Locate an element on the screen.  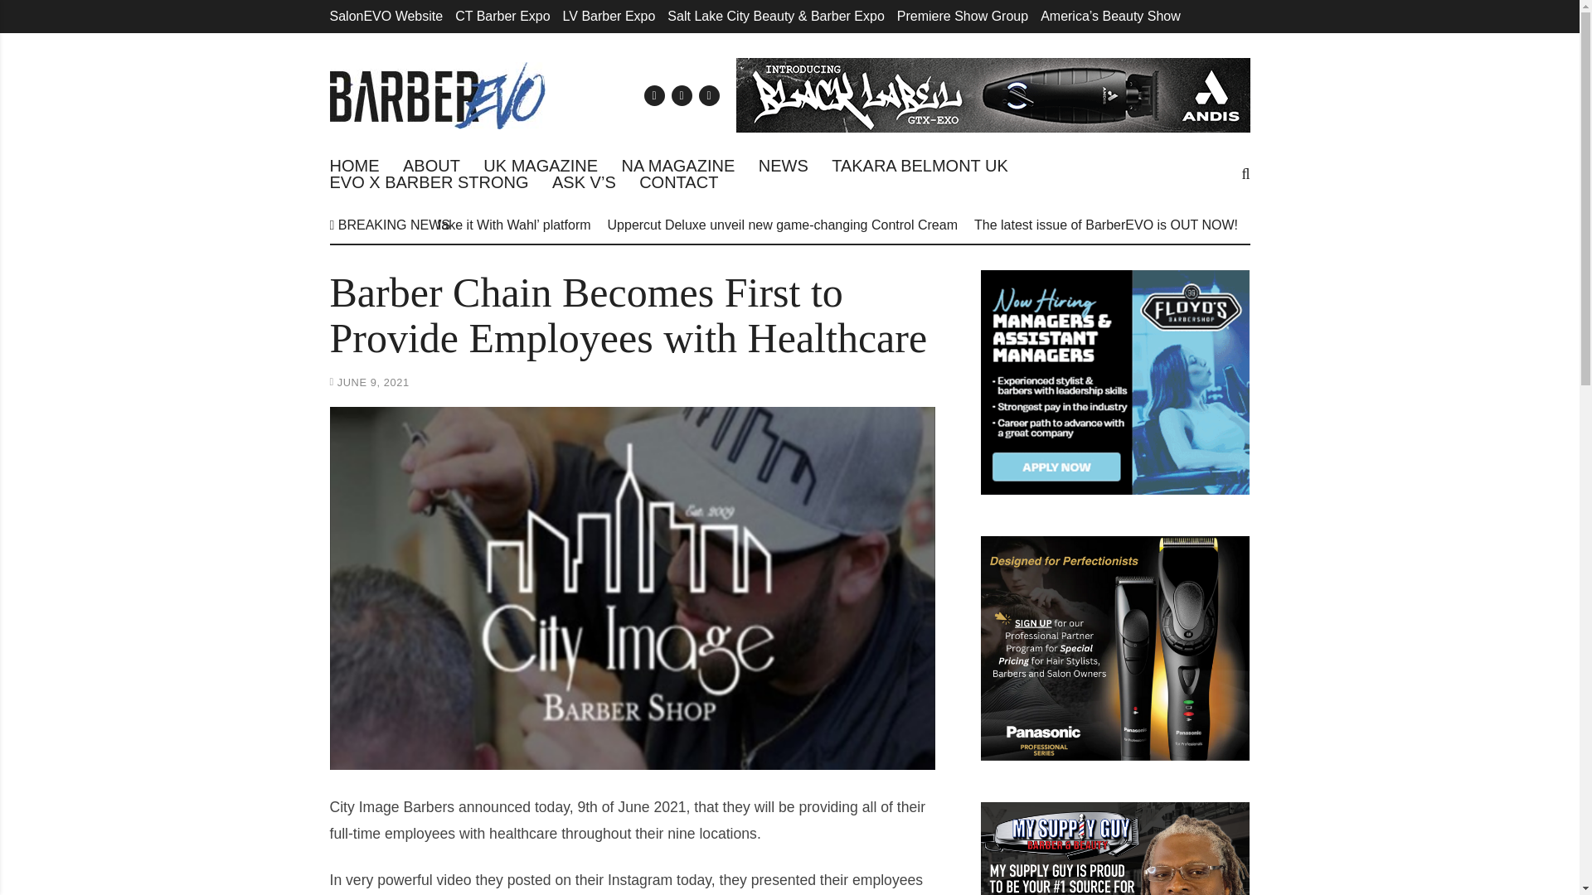
CONTACT is located at coordinates (678, 182).